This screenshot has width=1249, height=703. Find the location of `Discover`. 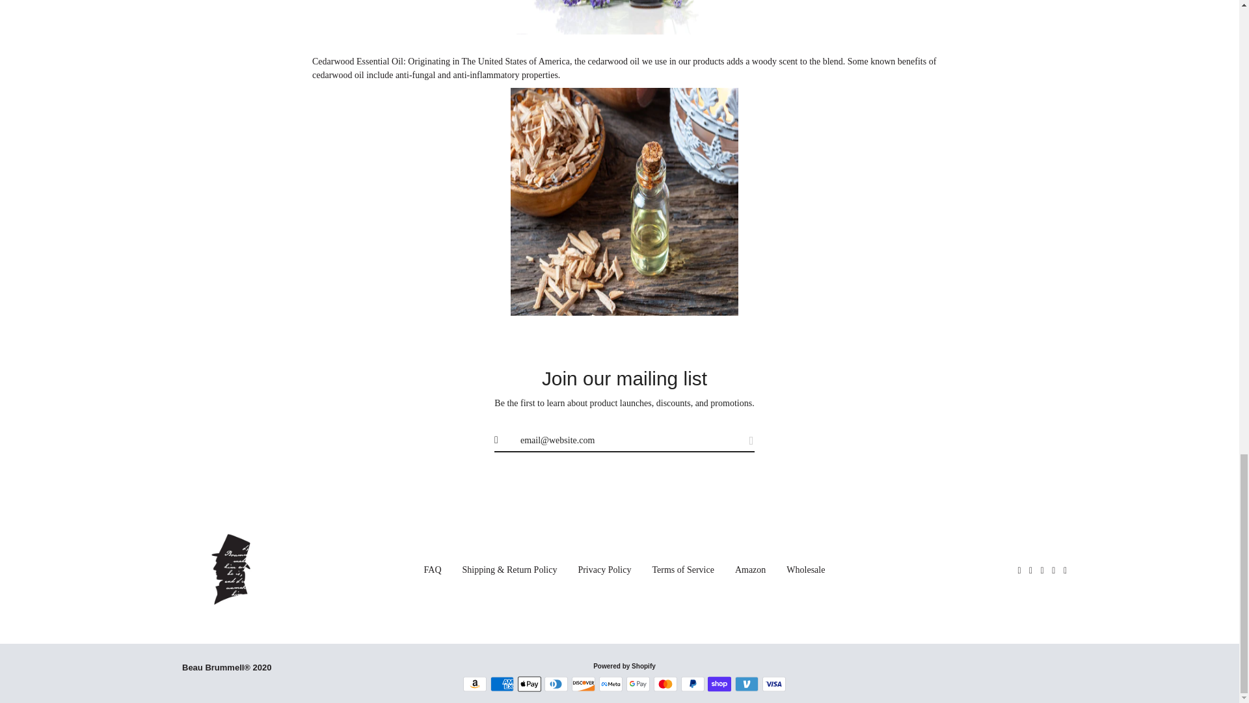

Discover is located at coordinates (584, 683).